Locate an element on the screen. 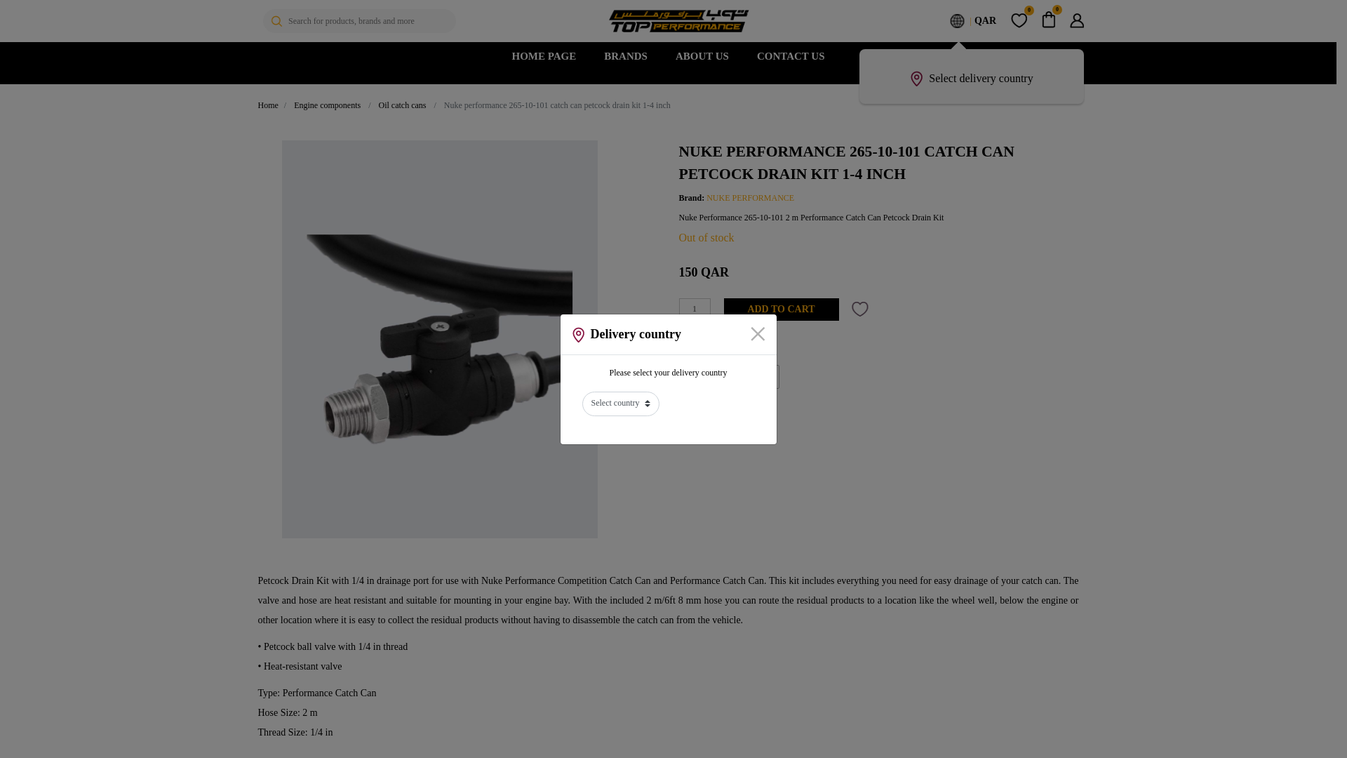 Image resolution: width=1347 pixels, height=758 pixels. NUKE PERFORMANCE is located at coordinates (750, 198).